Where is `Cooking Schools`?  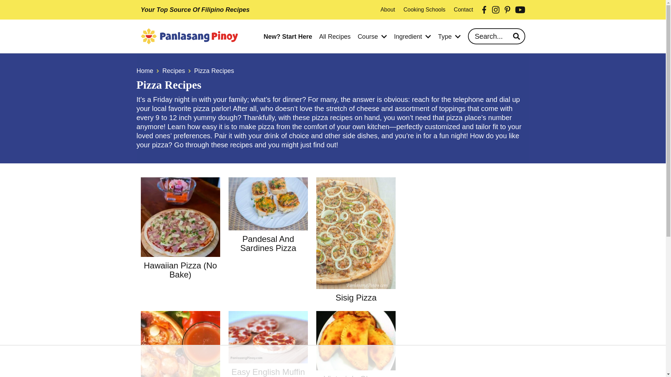
Cooking Schools is located at coordinates (424, 10).